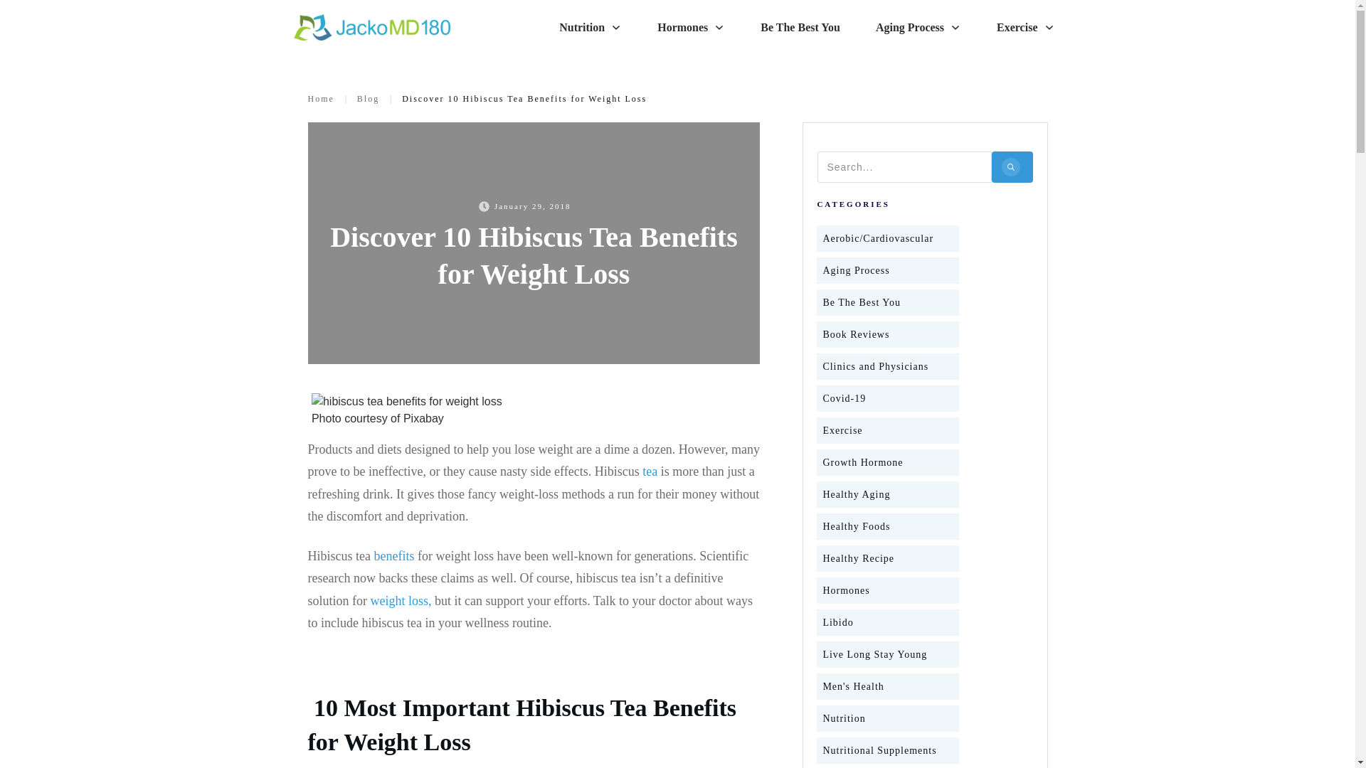  I want to click on Blog, so click(368, 99).